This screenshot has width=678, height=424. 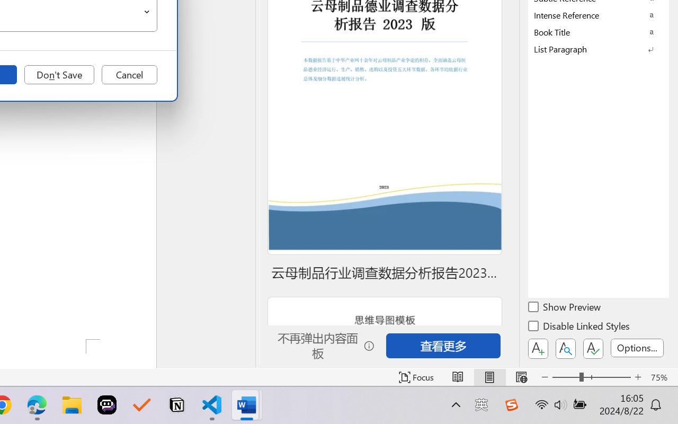 What do you see at coordinates (637, 348) in the screenshot?
I see `Options...` at bounding box center [637, 348].